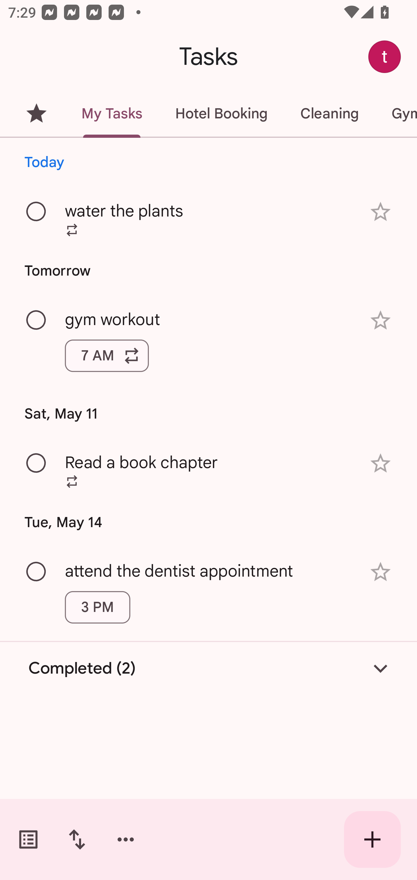  I want to click on Add star, so click(381, 211).